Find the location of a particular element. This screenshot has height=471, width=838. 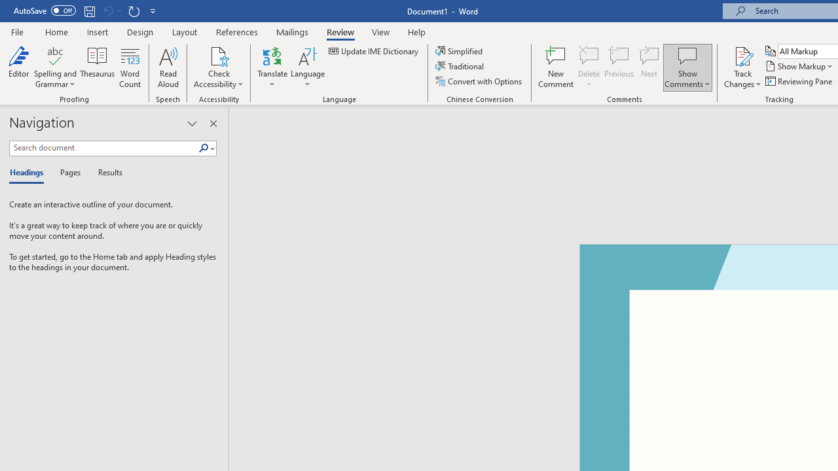

Update IME Dictionary... is located at coordinates (374, 51).